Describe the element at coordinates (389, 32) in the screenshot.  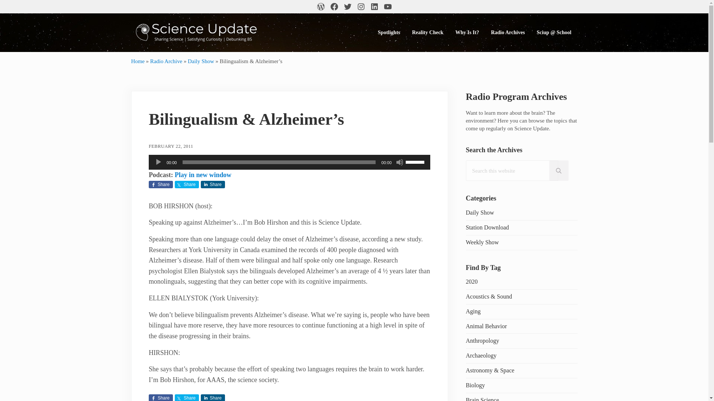
I see `Spotlights` at that location.